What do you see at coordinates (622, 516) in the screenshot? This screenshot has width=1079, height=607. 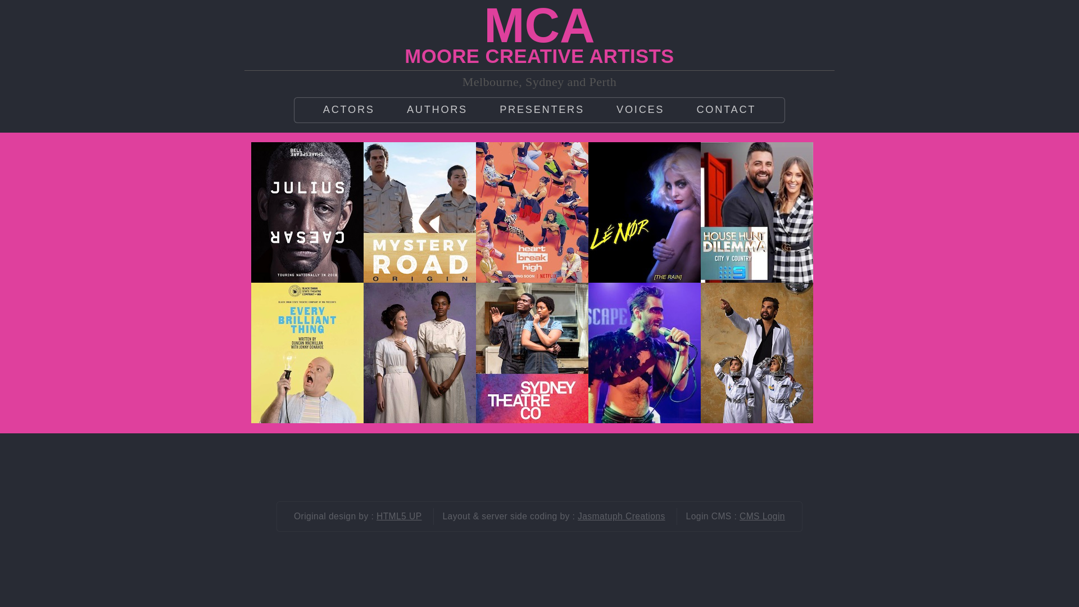 I see `Jasmatuph Creations` at bounding box center [622, 516].